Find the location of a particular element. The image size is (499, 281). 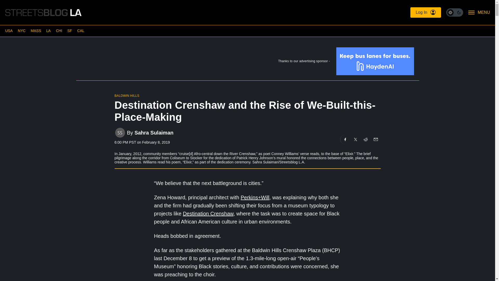

CAL is located at coordinates (81, 31).